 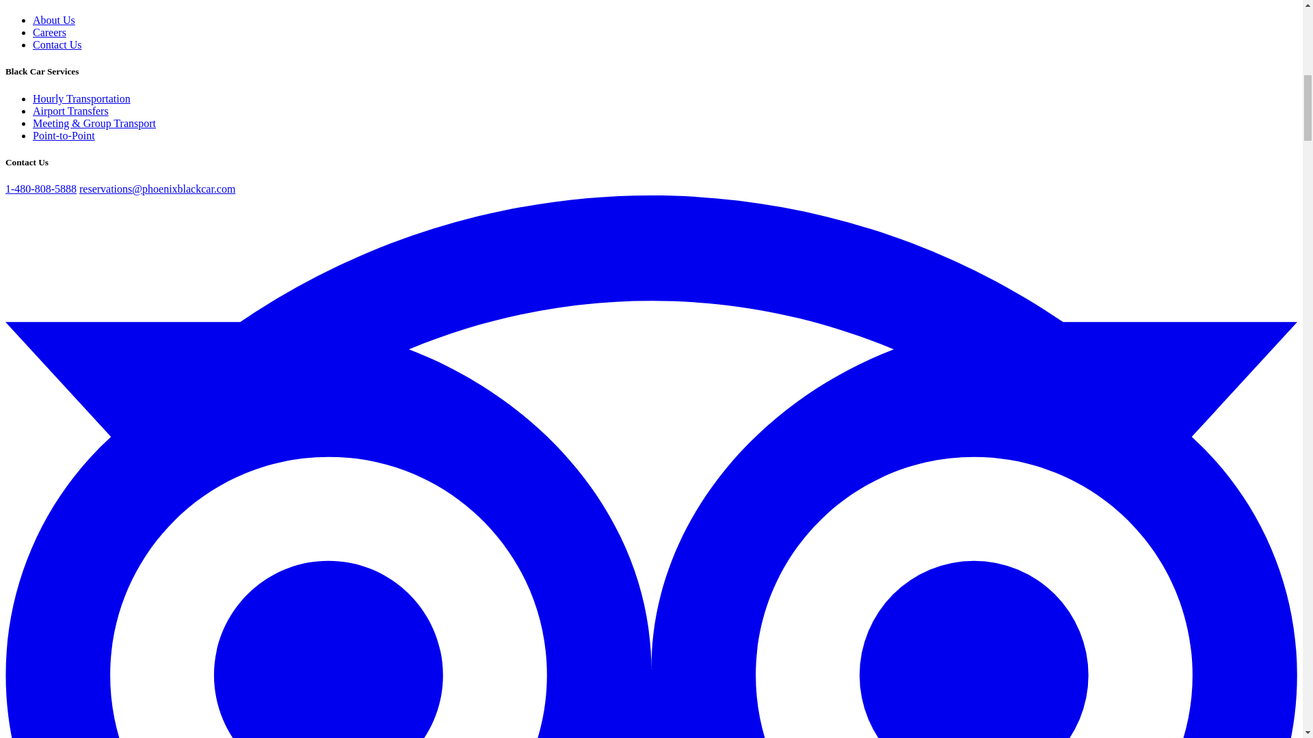 What do you see at coordinates (57, 45) in the screenshot?
I see `Contact Us` at bounding box center [57, 45].